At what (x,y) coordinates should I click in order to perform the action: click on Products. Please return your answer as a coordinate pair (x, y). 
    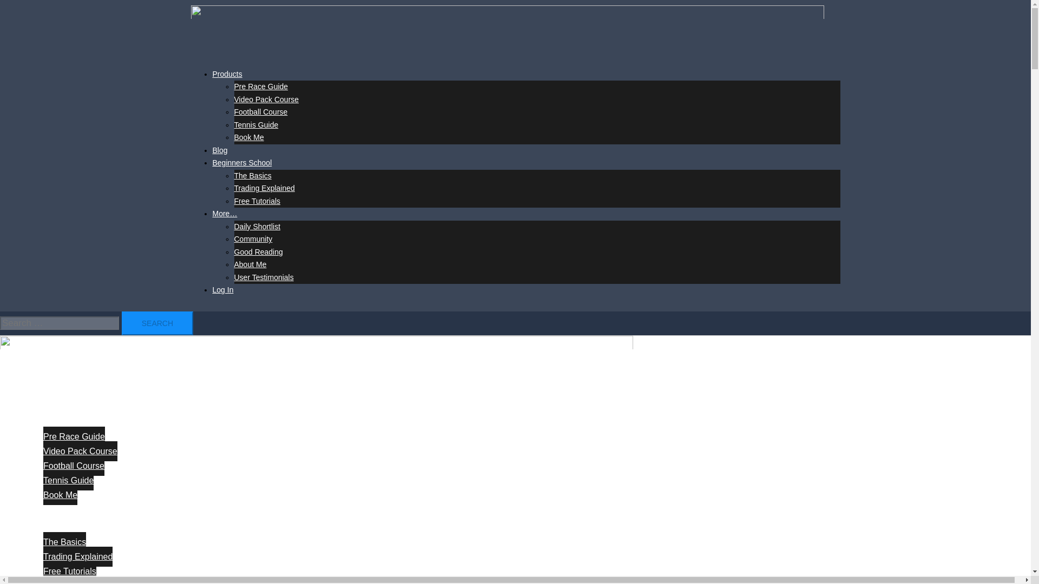
    Looking at the image, I should click on (41, 422).